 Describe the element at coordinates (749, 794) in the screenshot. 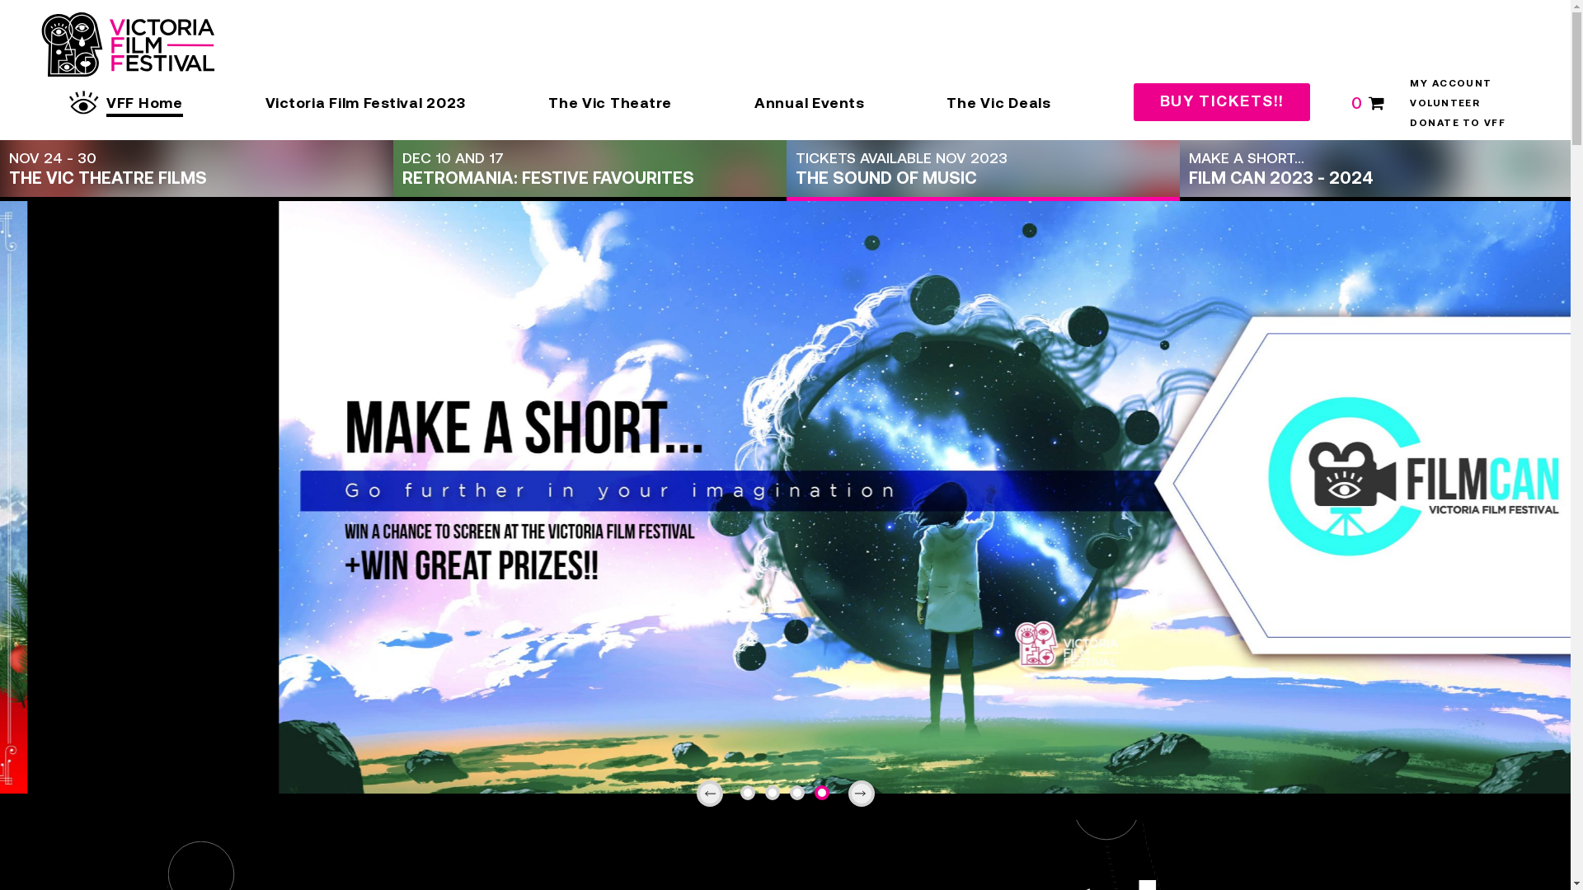

I see `1` at that location.